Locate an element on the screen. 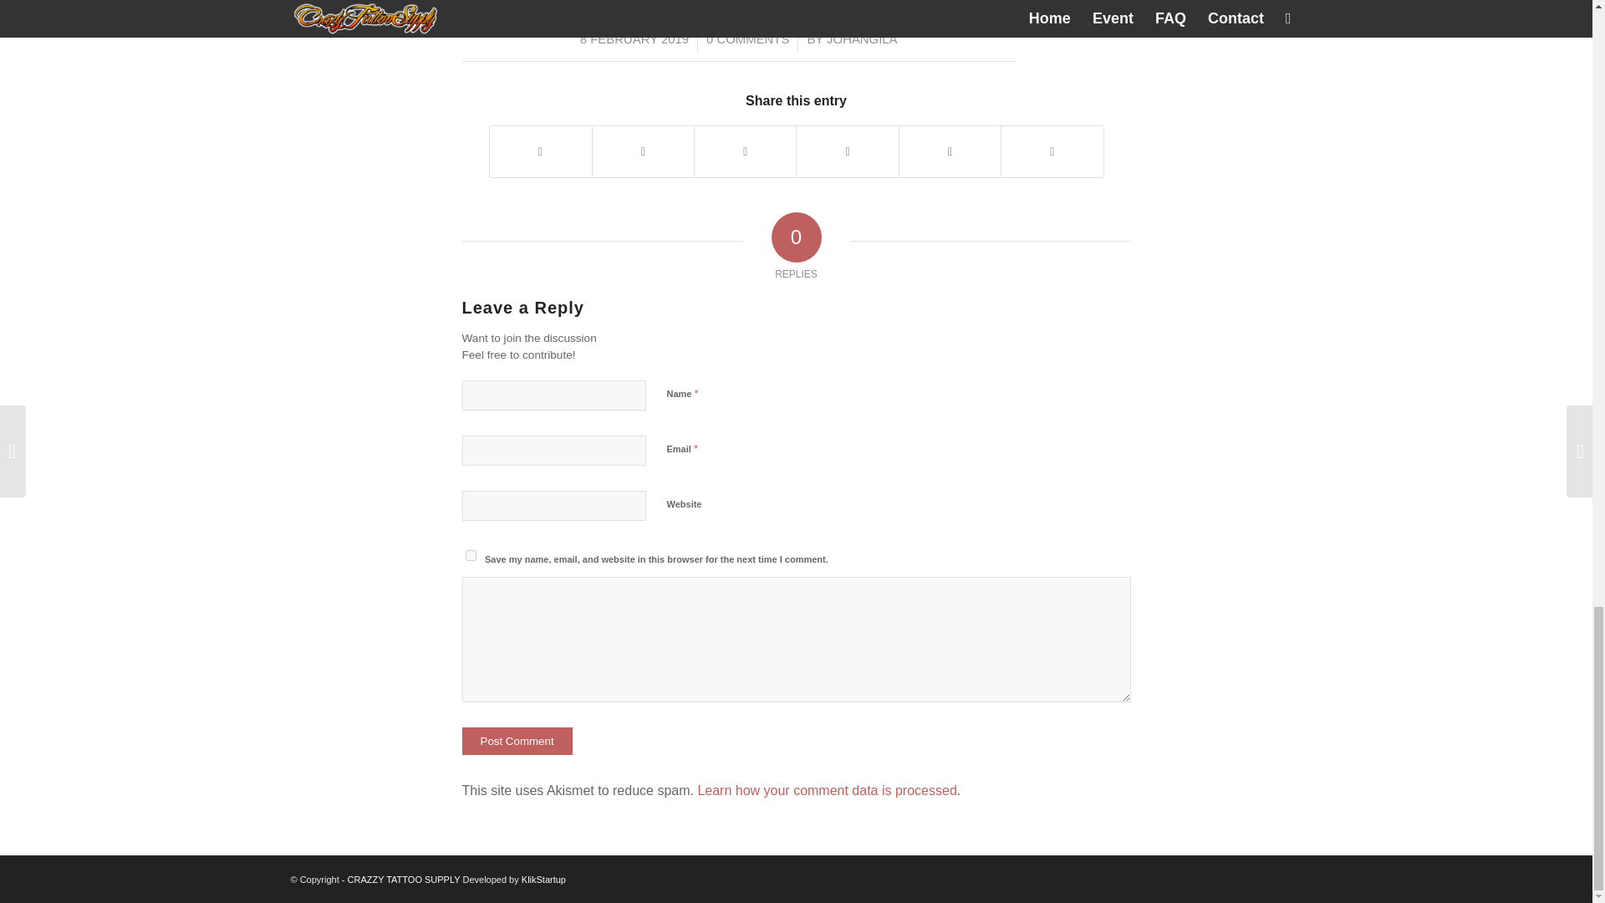  KlikStartup is located at coordinates (543, 880).